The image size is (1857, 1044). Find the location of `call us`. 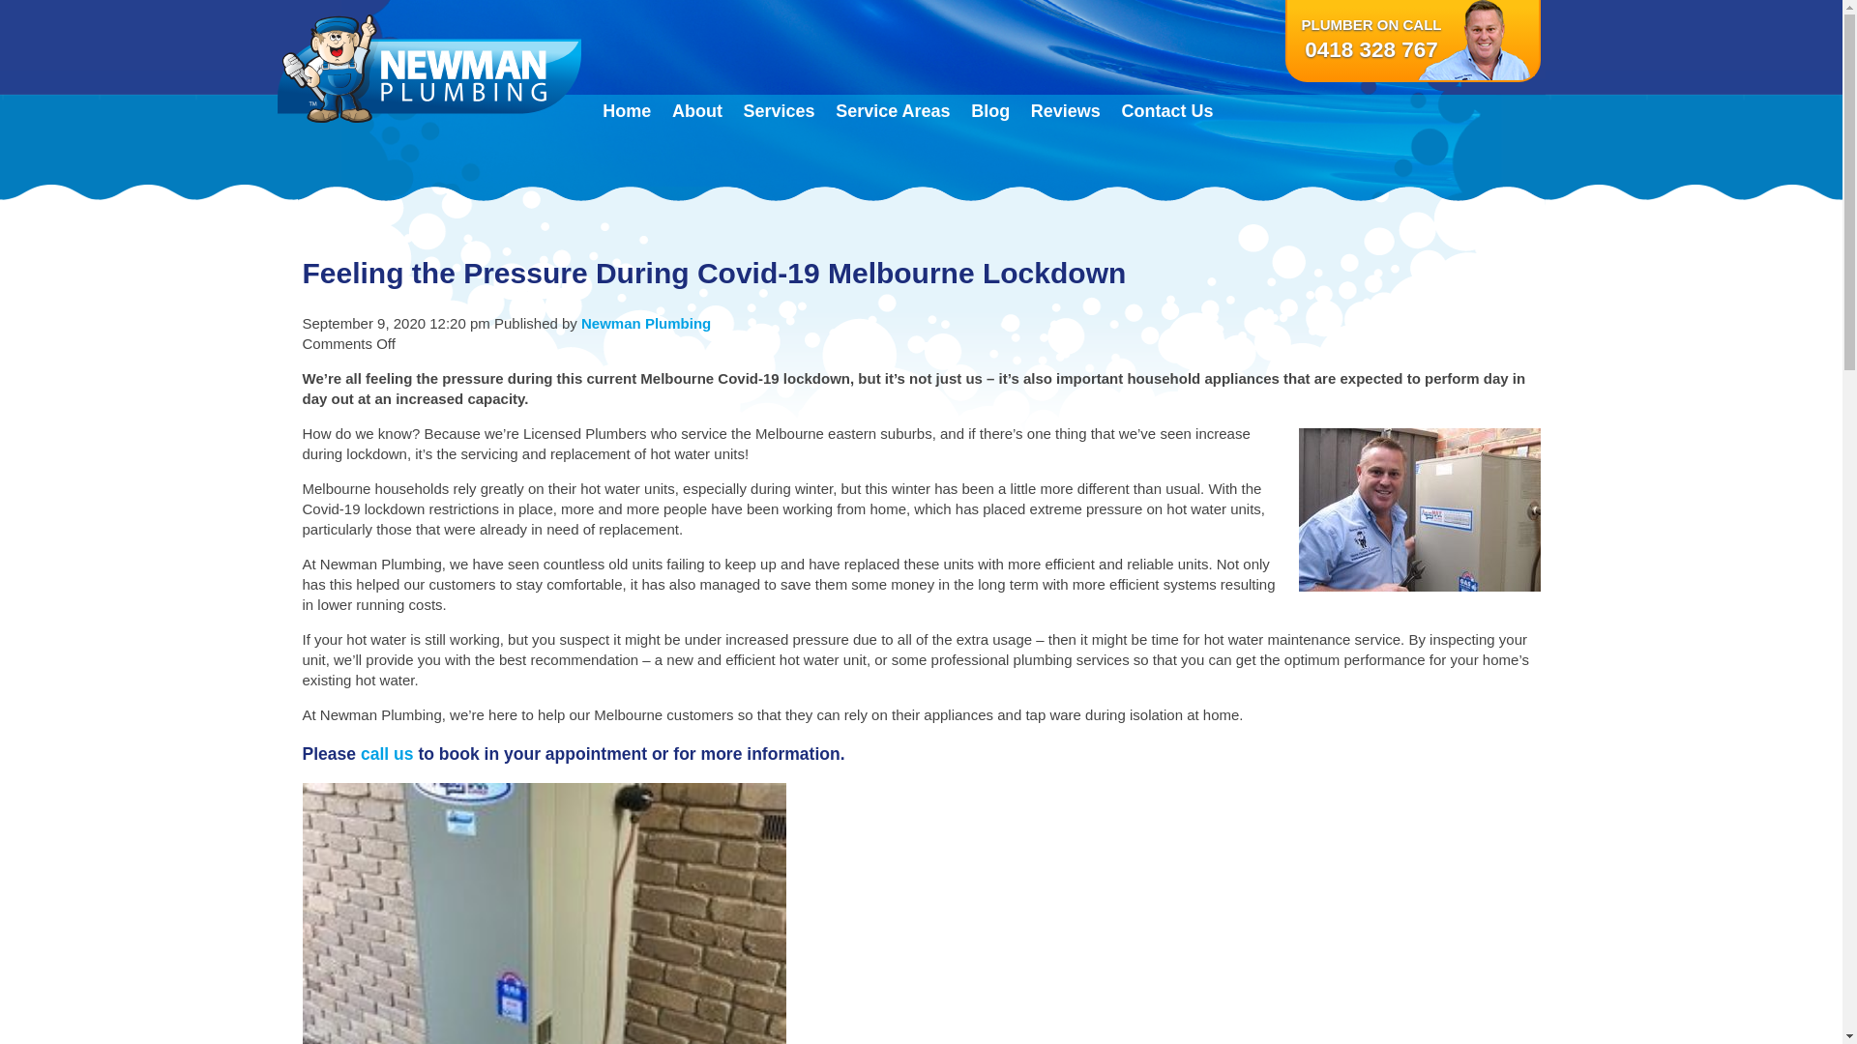

call us is located at coordinates (387, 754).